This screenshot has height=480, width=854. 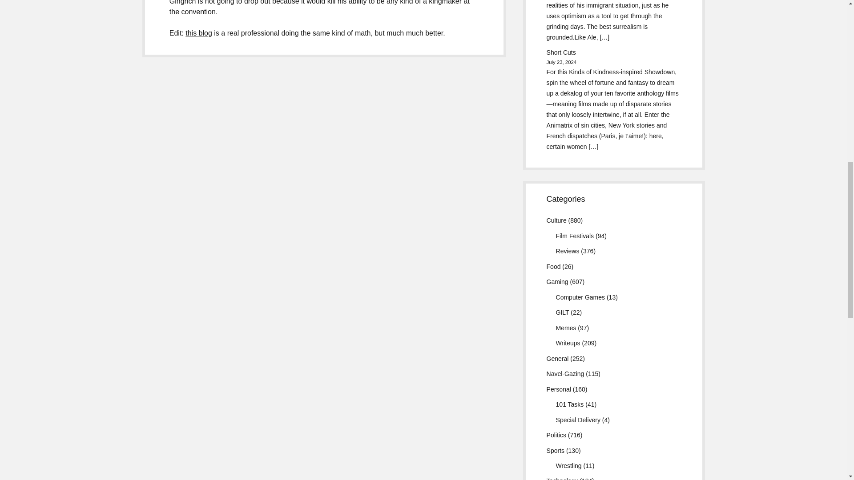 I want to click on Gaming, so click(x=557, y=282).